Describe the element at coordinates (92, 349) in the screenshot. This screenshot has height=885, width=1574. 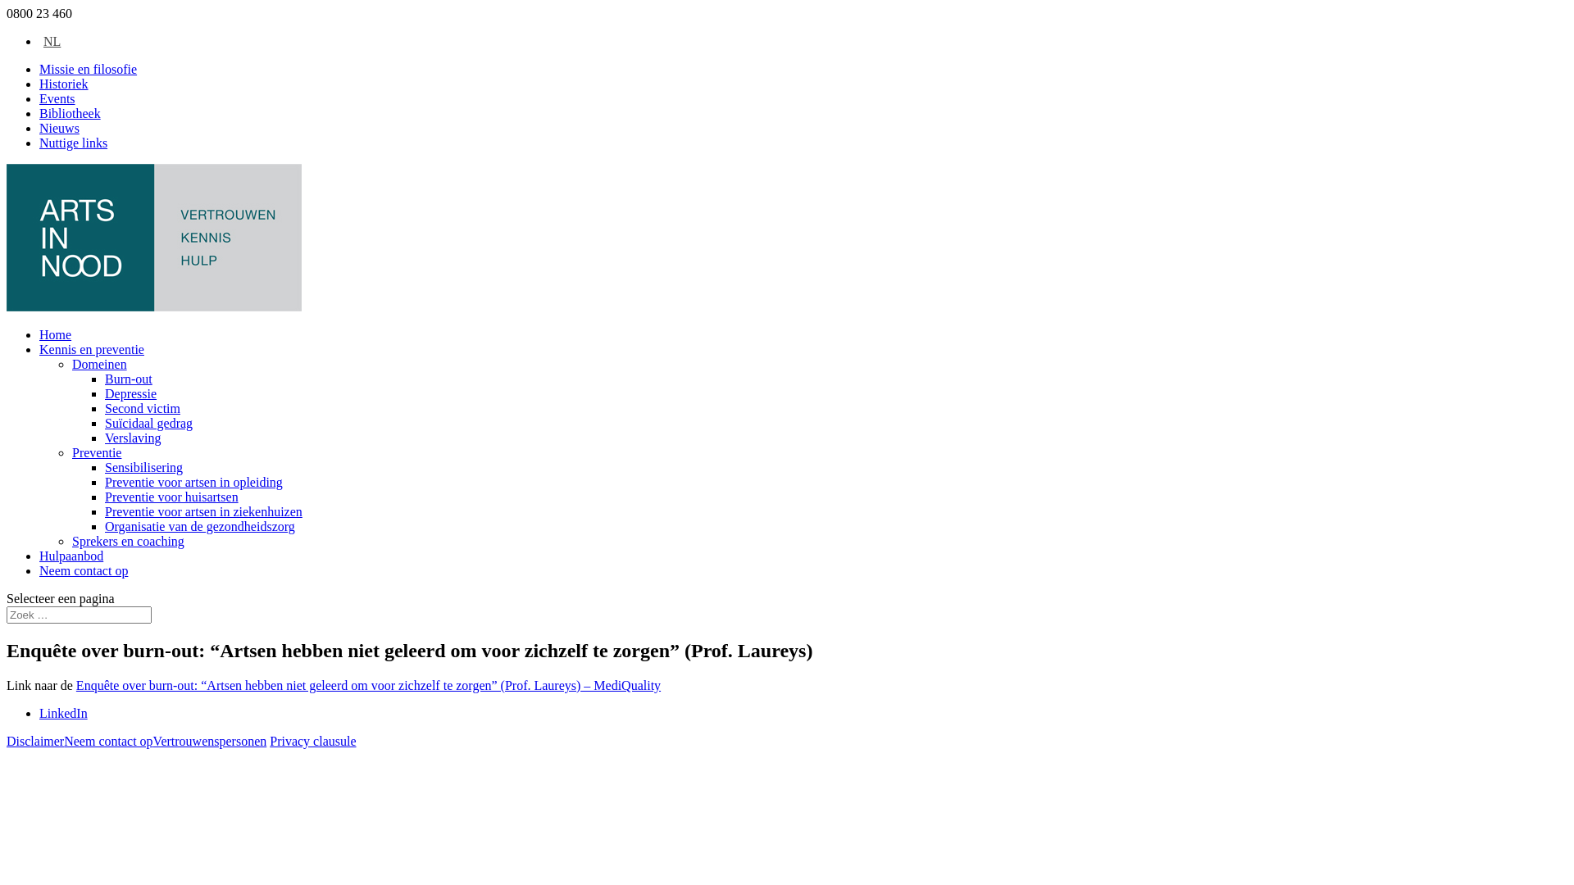
I see `Kennis en preventie` at that location.